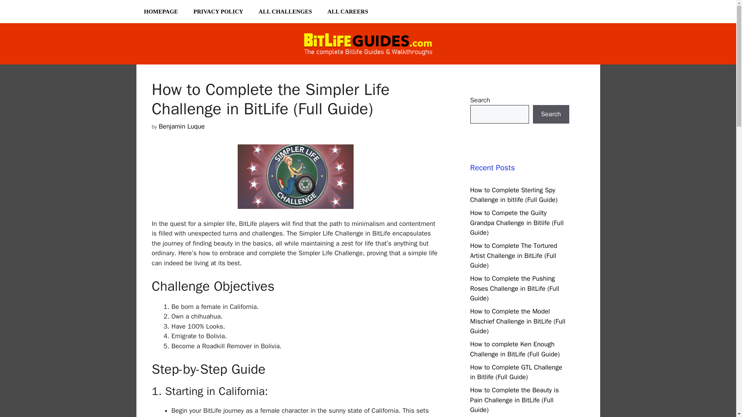  I want to click on View all posts by Benjamin Luque, so click(182, 127).